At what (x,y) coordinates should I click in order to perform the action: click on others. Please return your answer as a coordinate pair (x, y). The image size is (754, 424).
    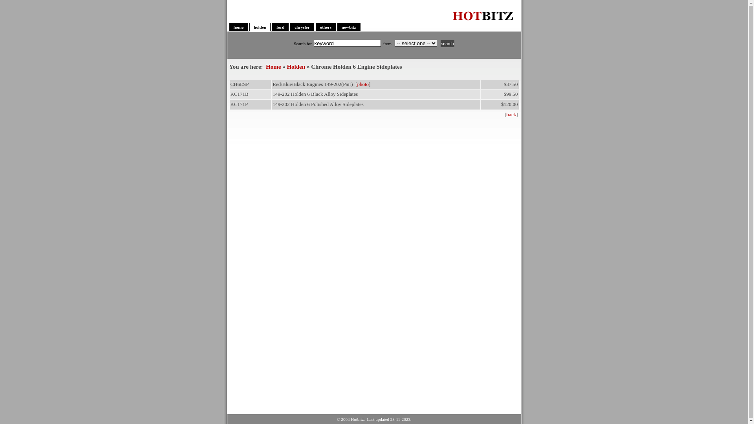
    Looking at the image, I should click on (326, 27).